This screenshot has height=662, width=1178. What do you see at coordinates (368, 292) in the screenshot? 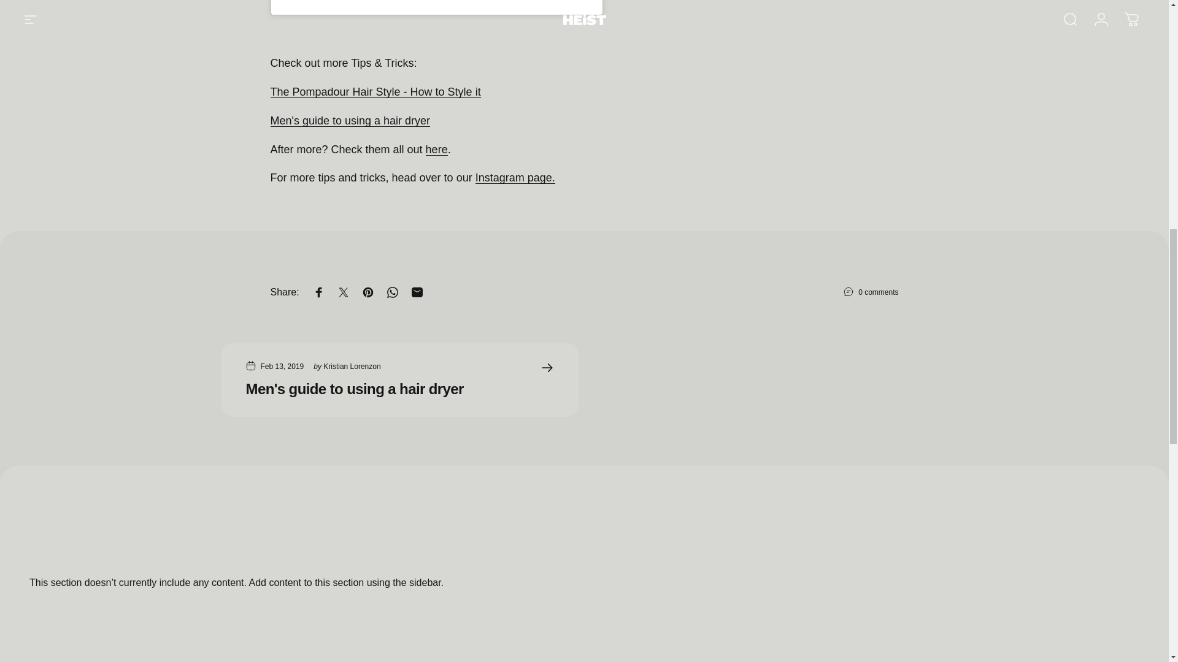
I see `Pin on Pinterest` at bounding box center [368, 292].